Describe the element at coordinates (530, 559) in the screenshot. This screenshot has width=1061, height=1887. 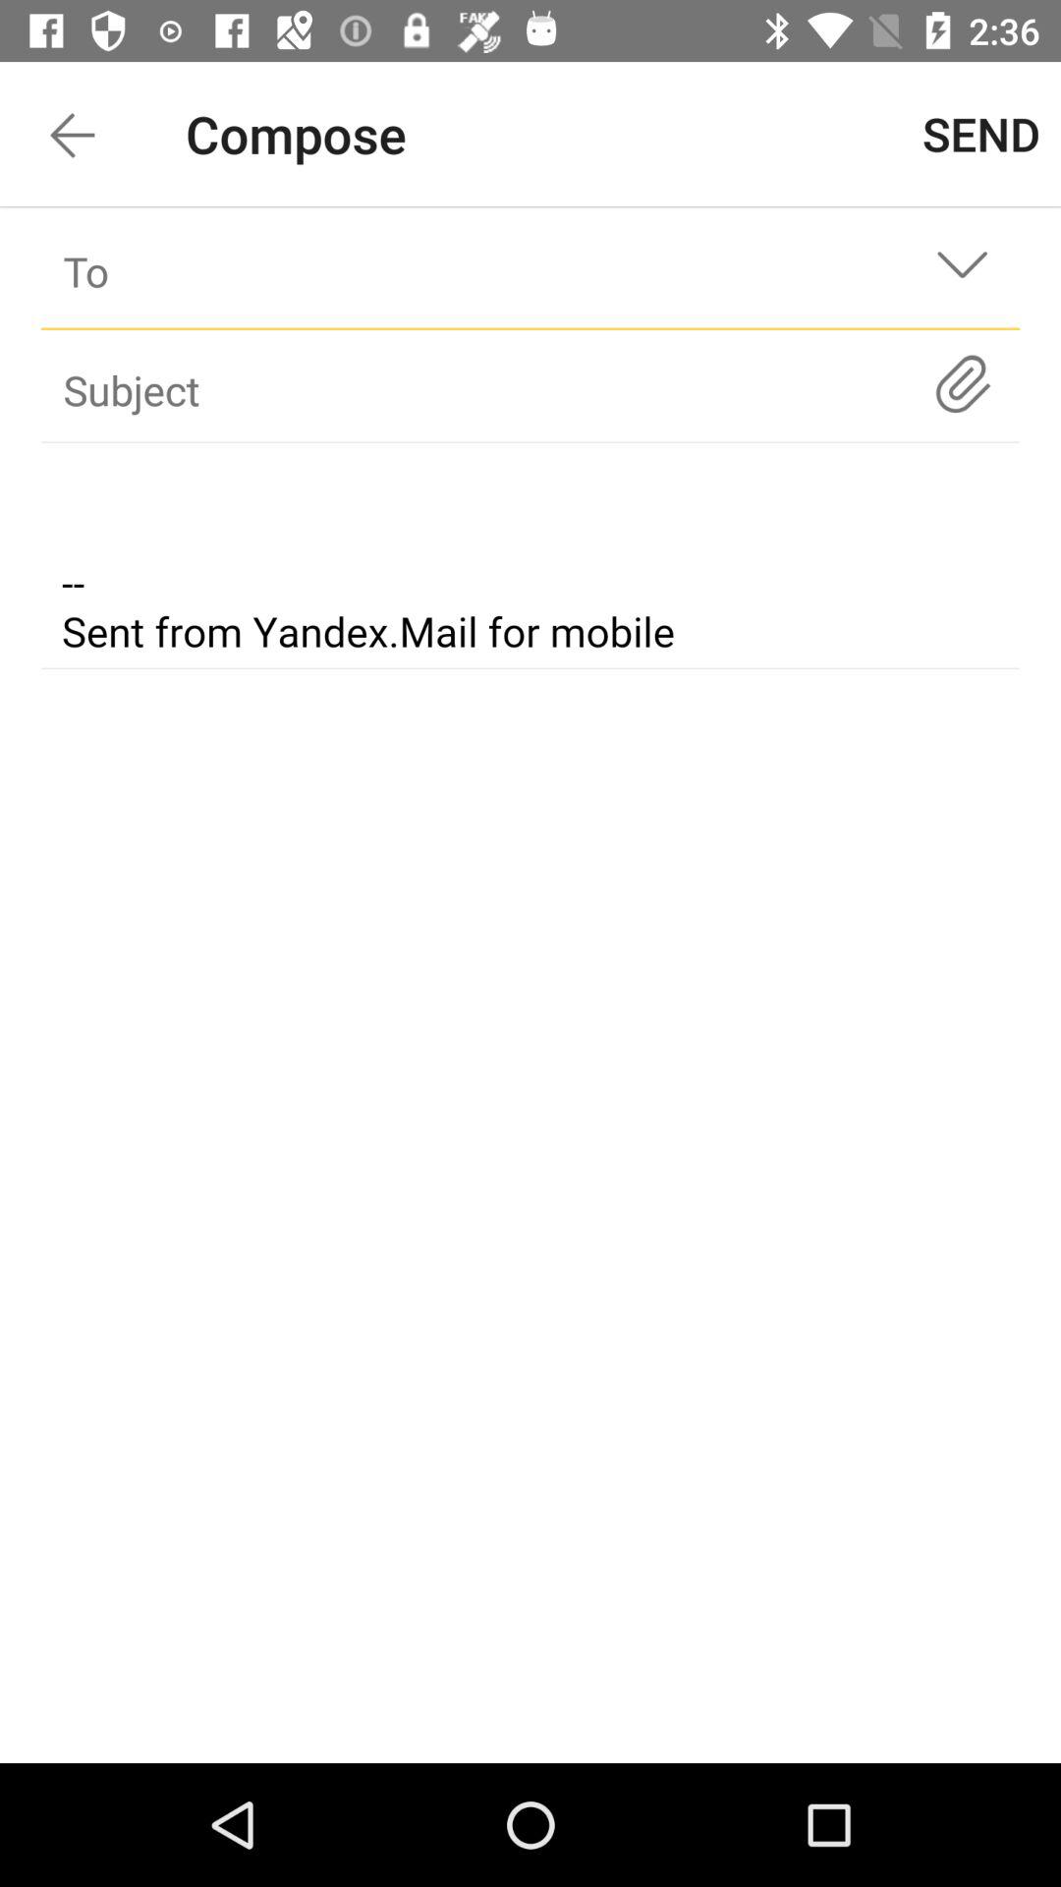
I see `opens text box for email body` at that location.